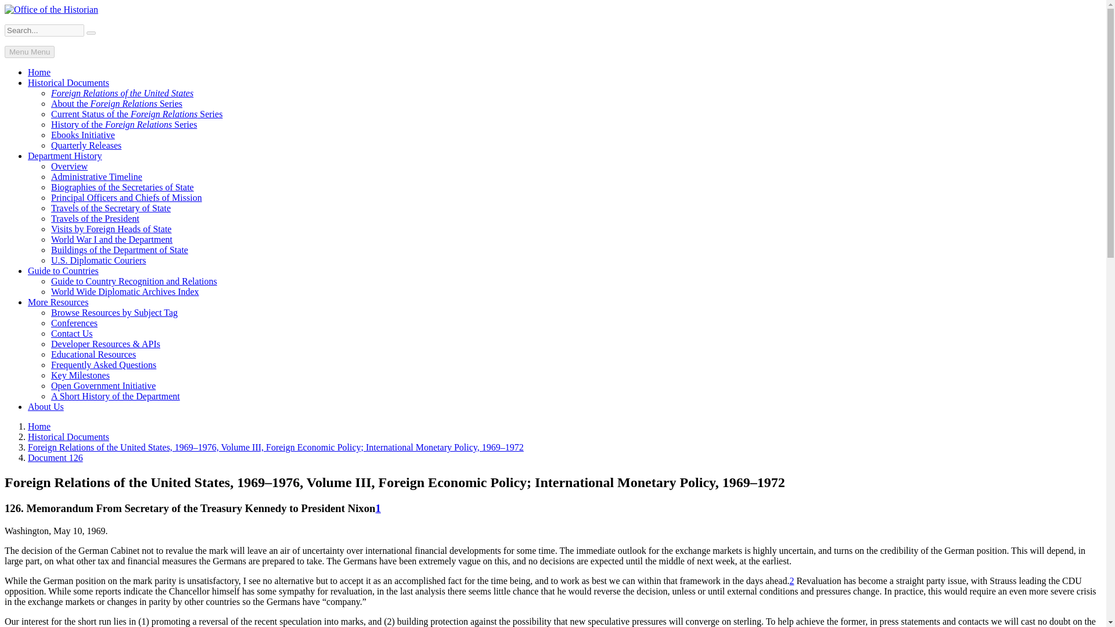 This screenshot has height=627, width=1115. What do you see at coordinates (93, 354) in the screenshot?
I see `Educational Resources` at bounding box center [93, 354].